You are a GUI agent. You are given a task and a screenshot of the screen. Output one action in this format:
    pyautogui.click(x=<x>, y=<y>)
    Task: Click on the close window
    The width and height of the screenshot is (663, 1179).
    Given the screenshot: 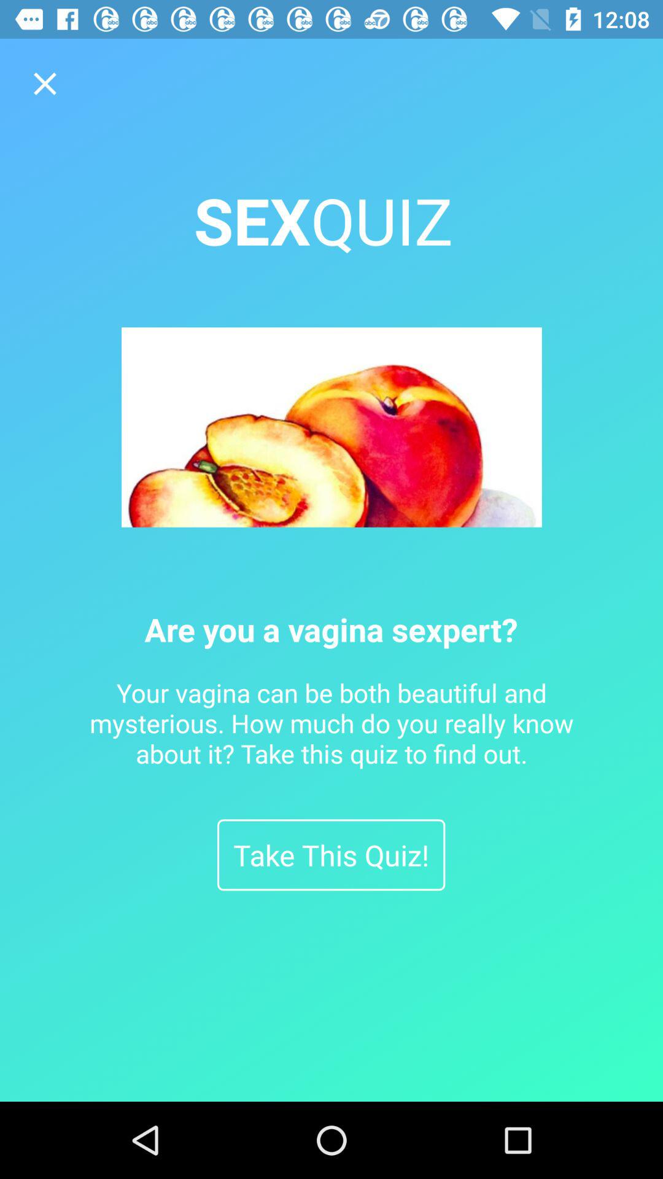 What is the action you would take?
    pyautogui.click(x=45, y=84)
    